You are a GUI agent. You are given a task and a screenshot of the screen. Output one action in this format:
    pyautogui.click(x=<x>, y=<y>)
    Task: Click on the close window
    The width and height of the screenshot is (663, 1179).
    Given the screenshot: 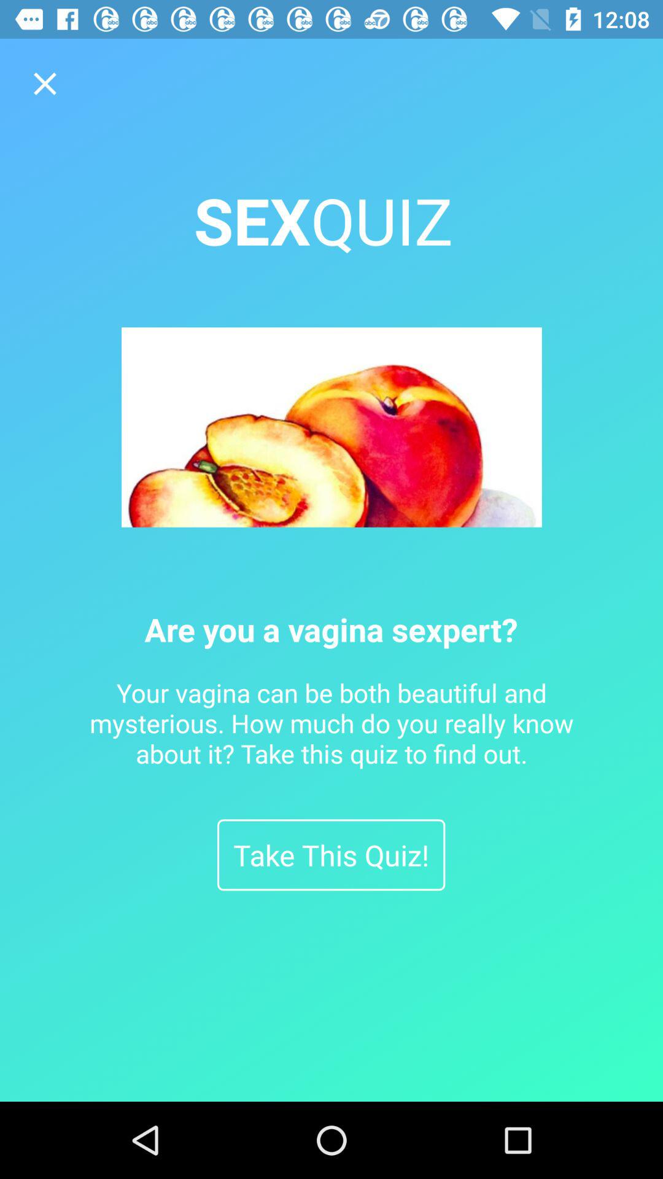 What is the action you would take?
    pyautogui.click(x=45, y=84)
    